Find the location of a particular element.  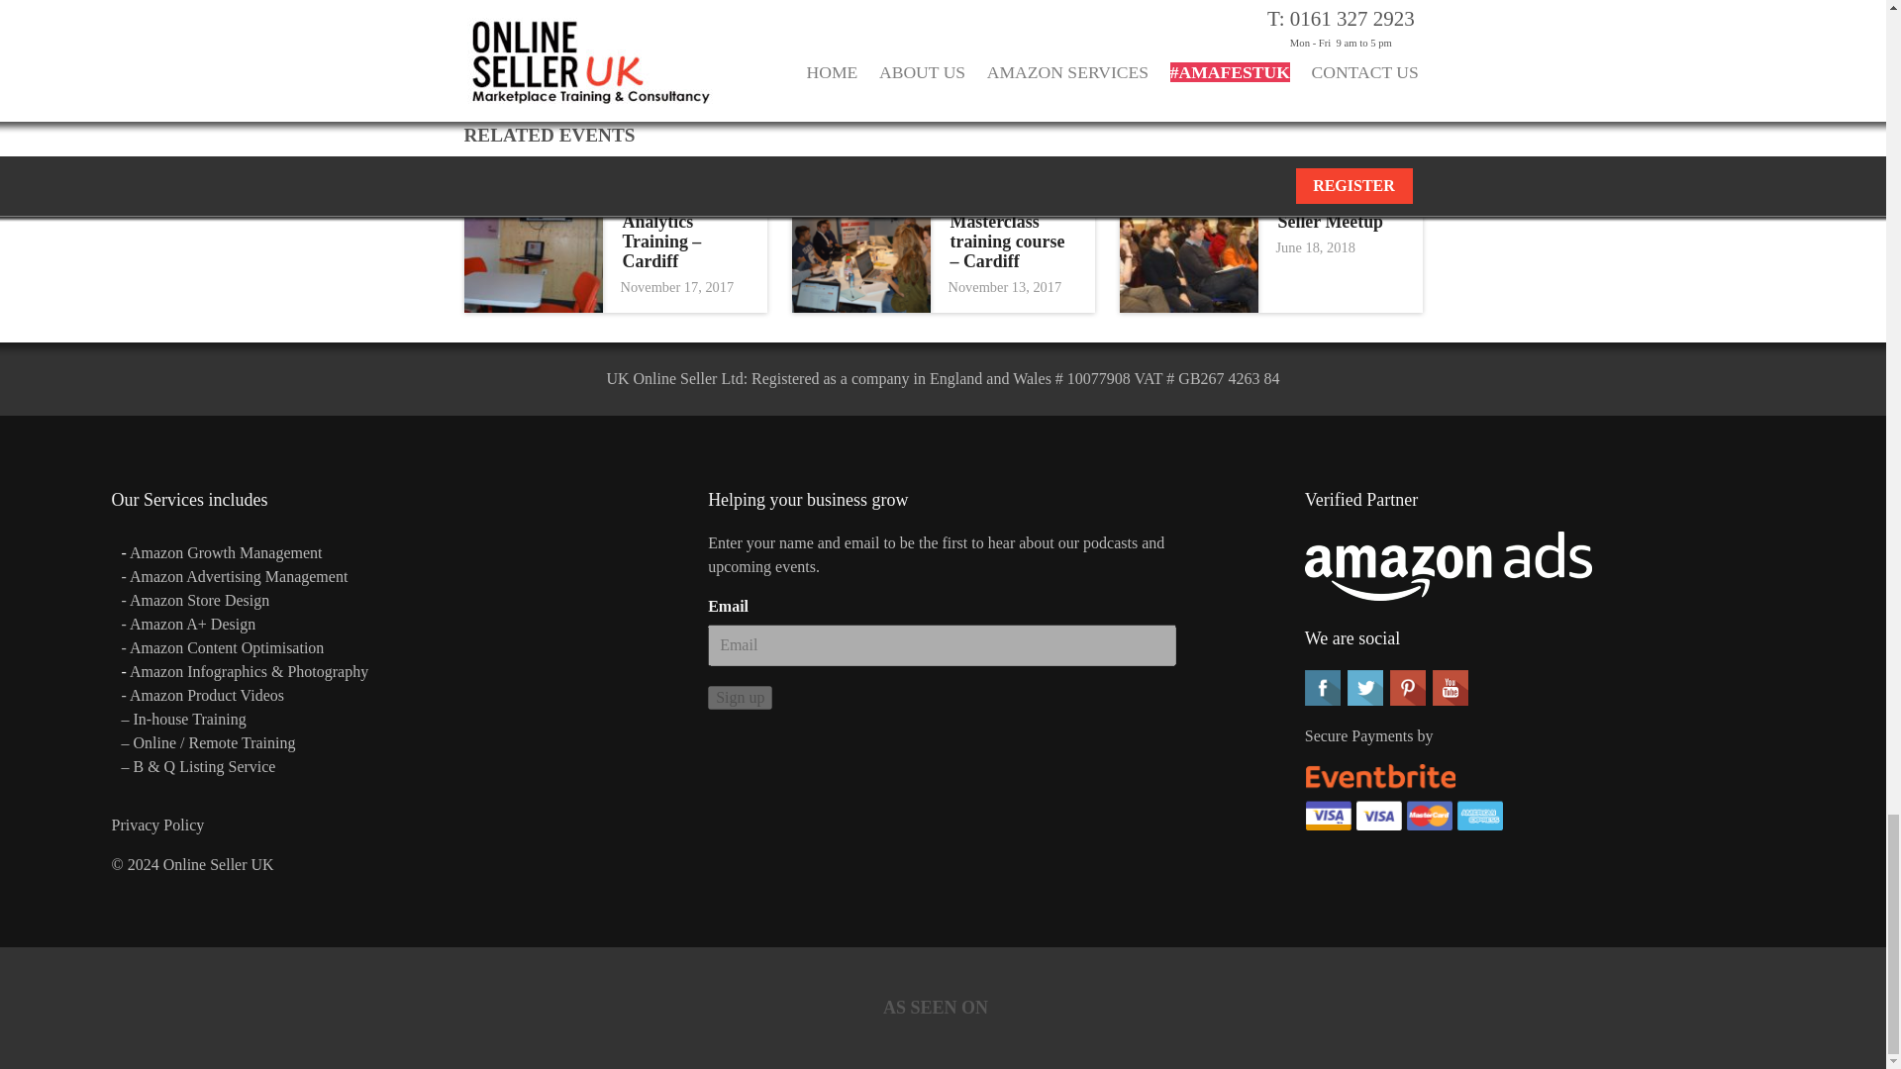

- Amazon Advertising Management is located at coordinates (234, 576).